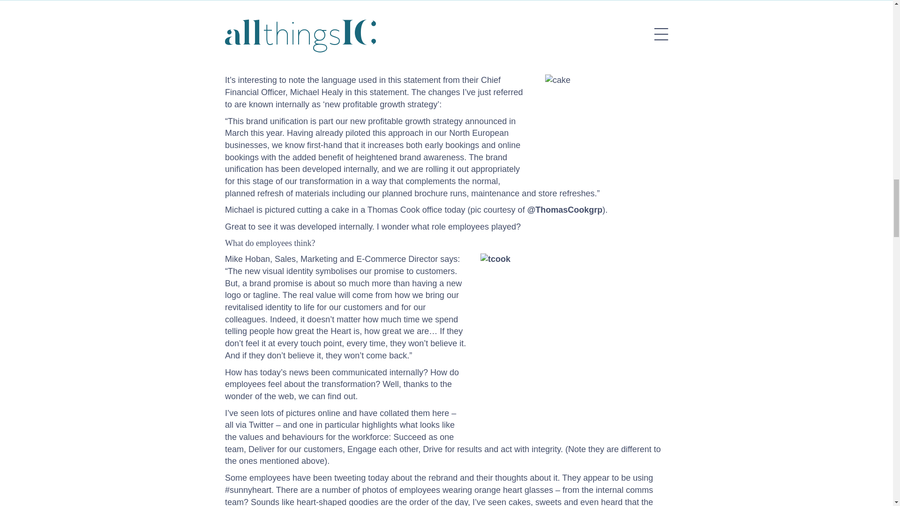  I want to click on Thomas Cook, so click(565, 210).